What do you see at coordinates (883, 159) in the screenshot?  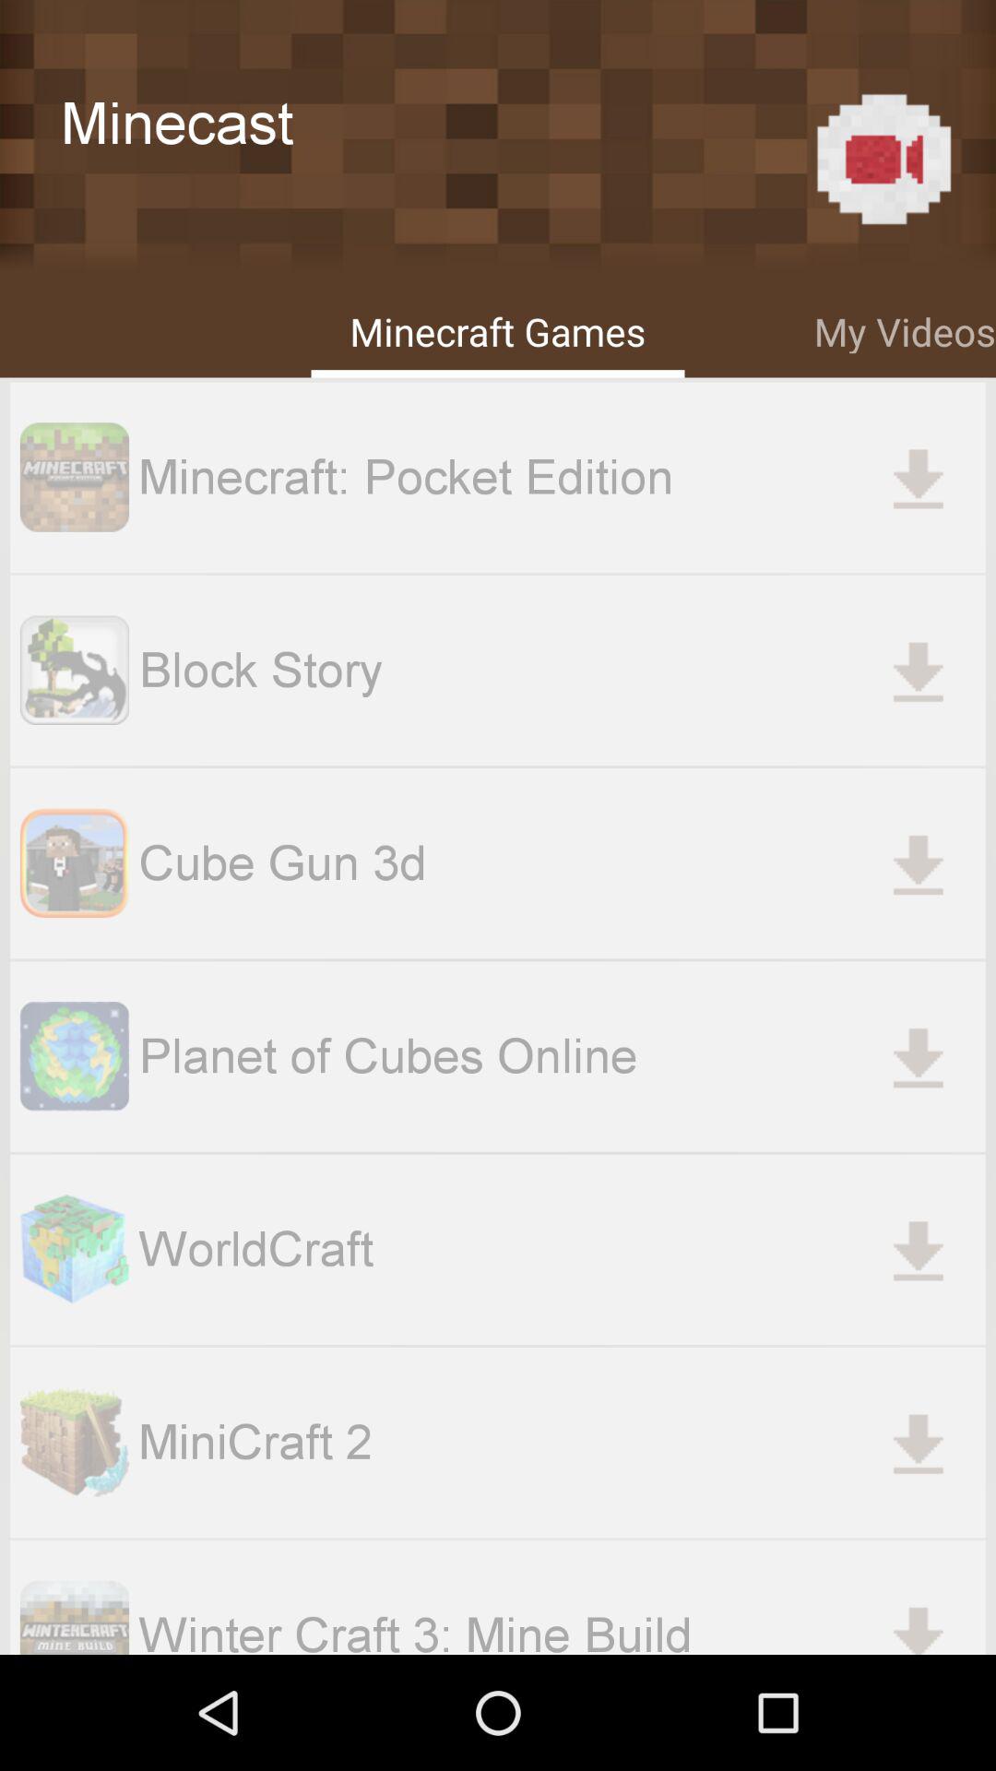 I see `select the item to the right of minecast` at bounding box center [883, 159].